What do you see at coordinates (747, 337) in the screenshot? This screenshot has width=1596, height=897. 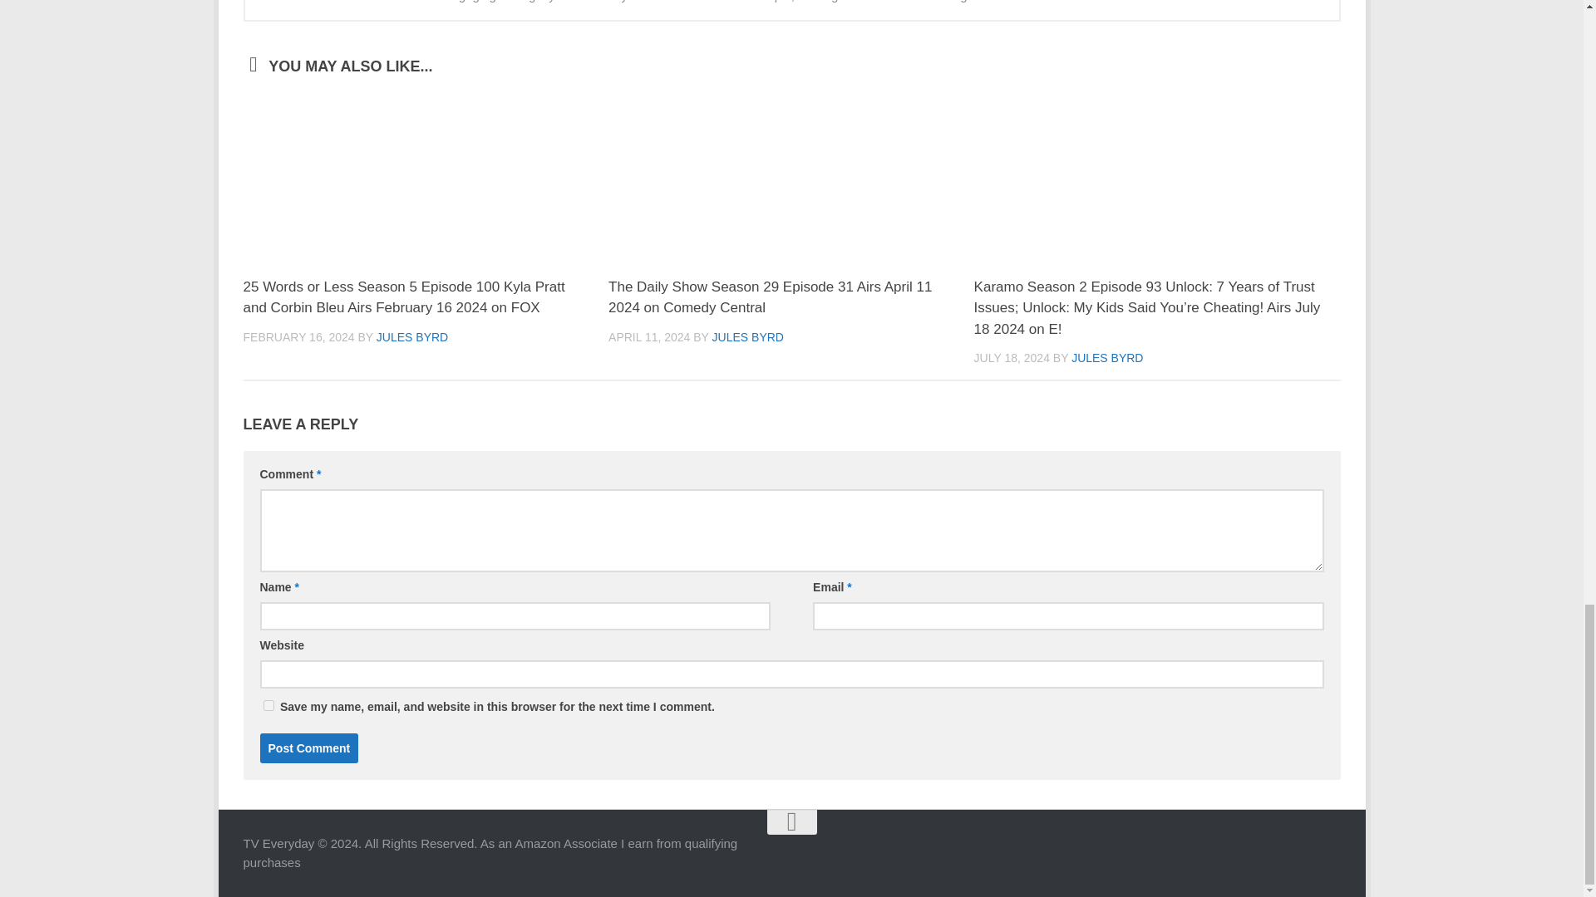 I see `JULES BYRD` at bounding box center [747, 337].